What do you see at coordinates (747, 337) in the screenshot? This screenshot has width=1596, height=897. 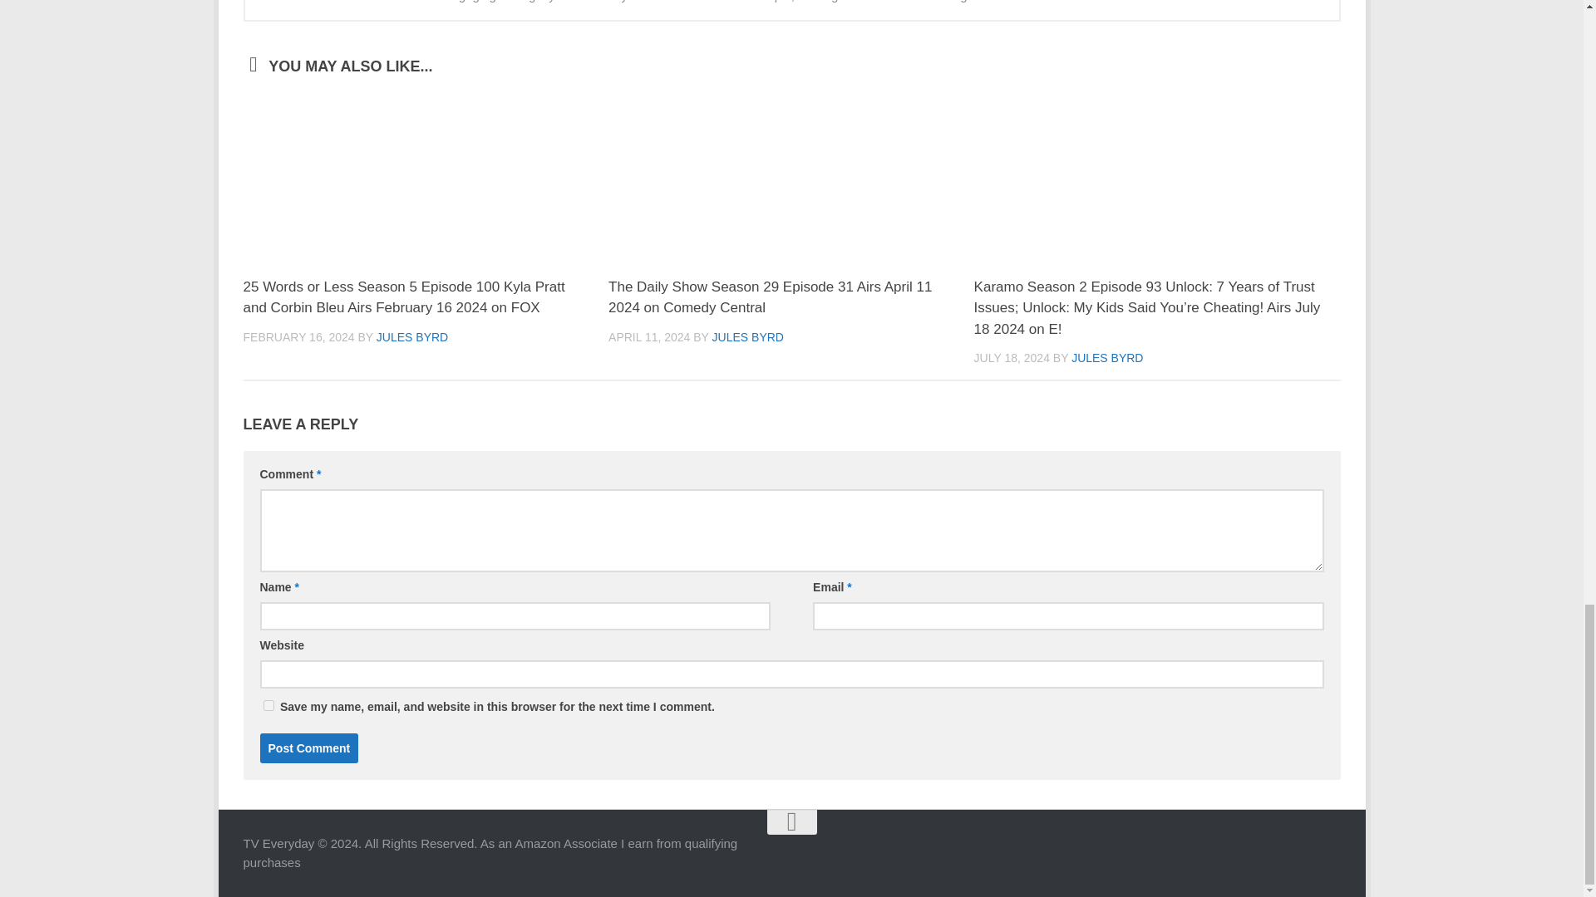 I see `JULES BYRD` at bounding box center [747, 337].